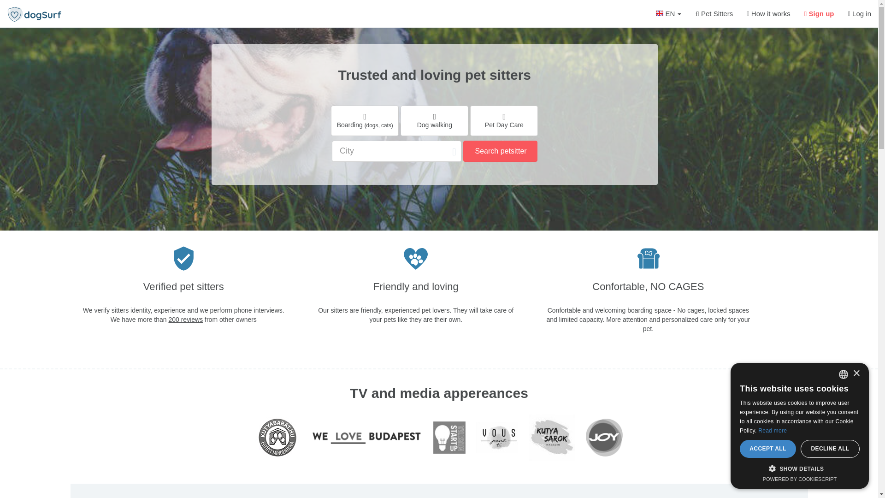 The width and height of the screenshot is (885, 498). What do you see at coordinates (800, 479) in the screenshot?
I see `Consent Management Platform` at bounding box center [800, 479].